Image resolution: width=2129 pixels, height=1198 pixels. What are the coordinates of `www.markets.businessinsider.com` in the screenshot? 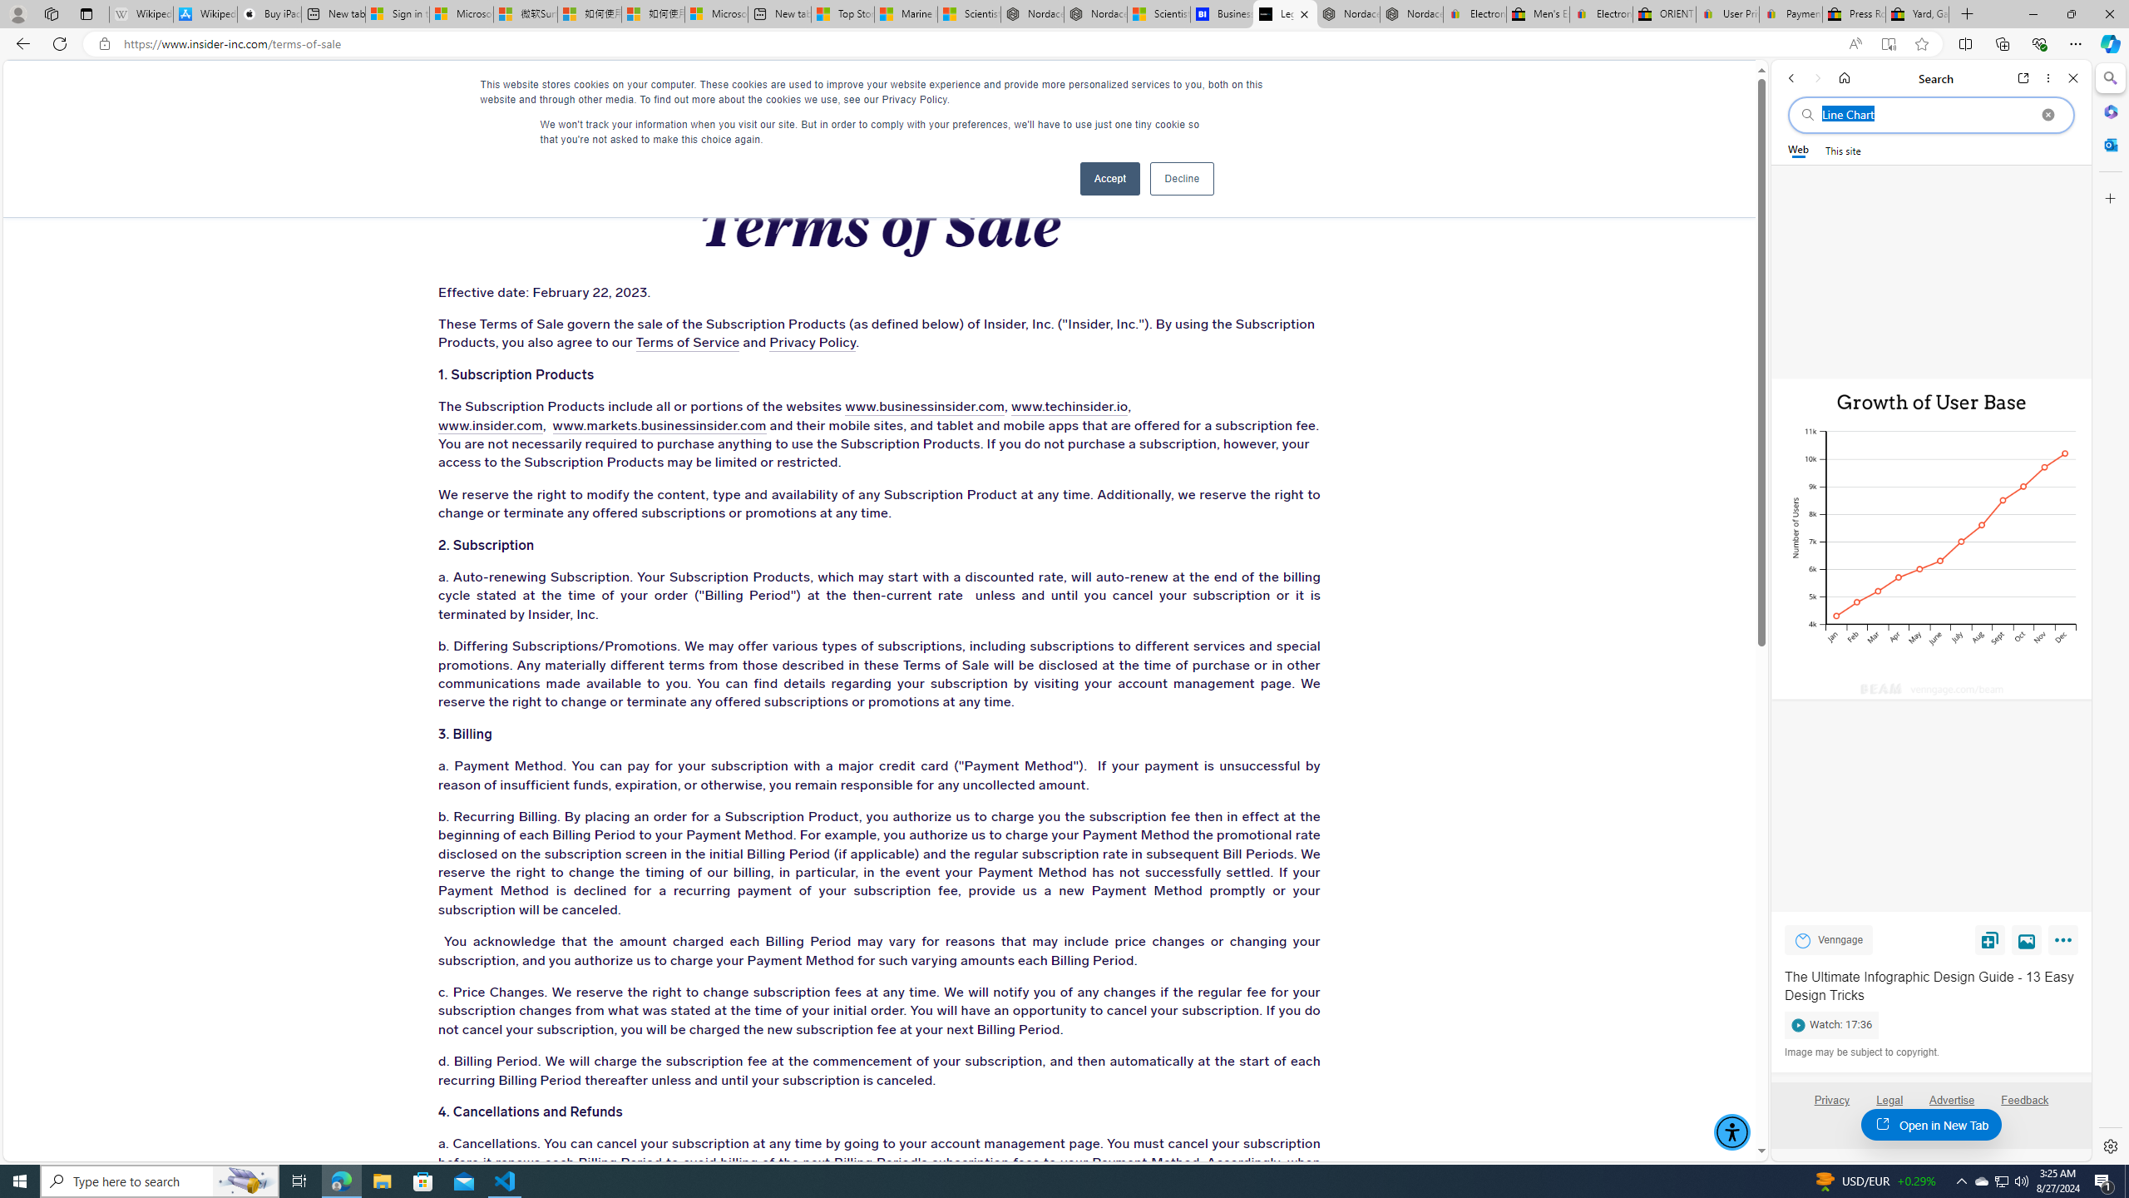 It's located at (659, 426).